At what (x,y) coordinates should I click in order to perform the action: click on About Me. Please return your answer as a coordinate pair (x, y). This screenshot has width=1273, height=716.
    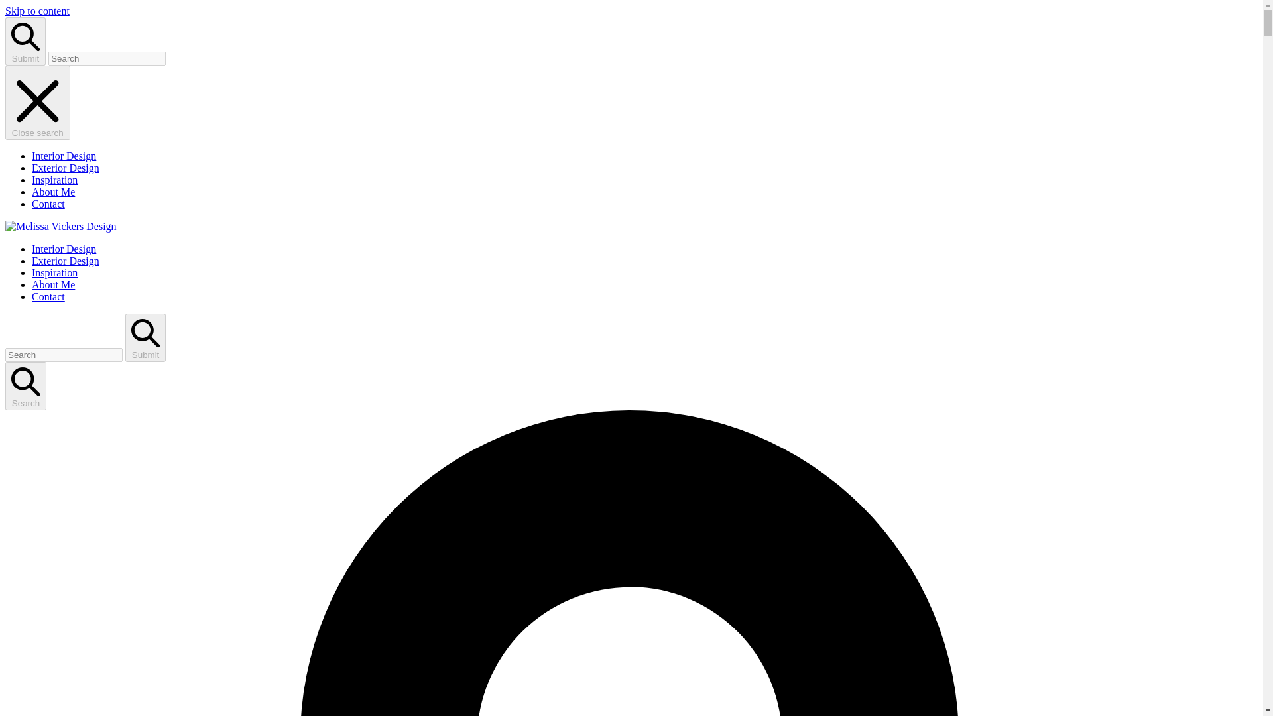
    Looking at the image, I should click on (53, 285).